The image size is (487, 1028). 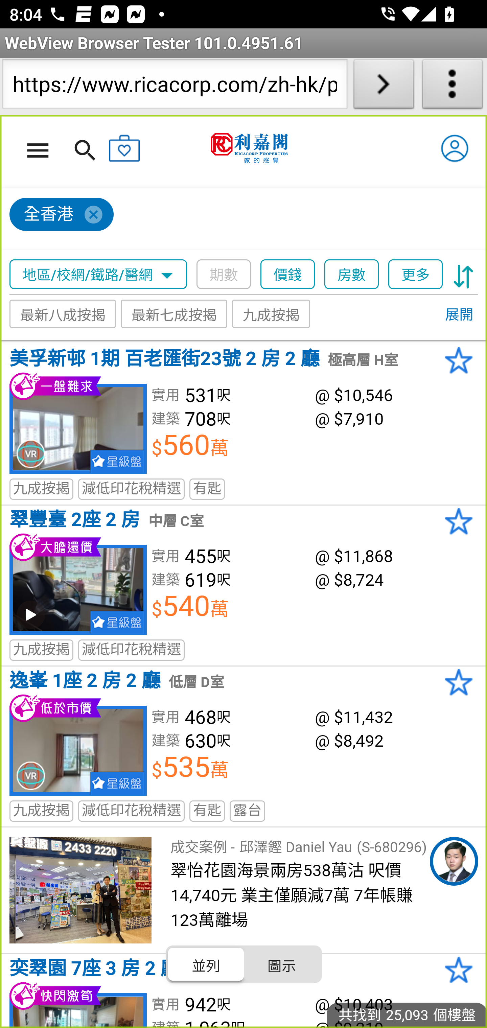 What do you see at coordinates (98, 275) in the screenshot?
I see `地區/校網/鐵路/醫網` at bounding box center [98, 275].